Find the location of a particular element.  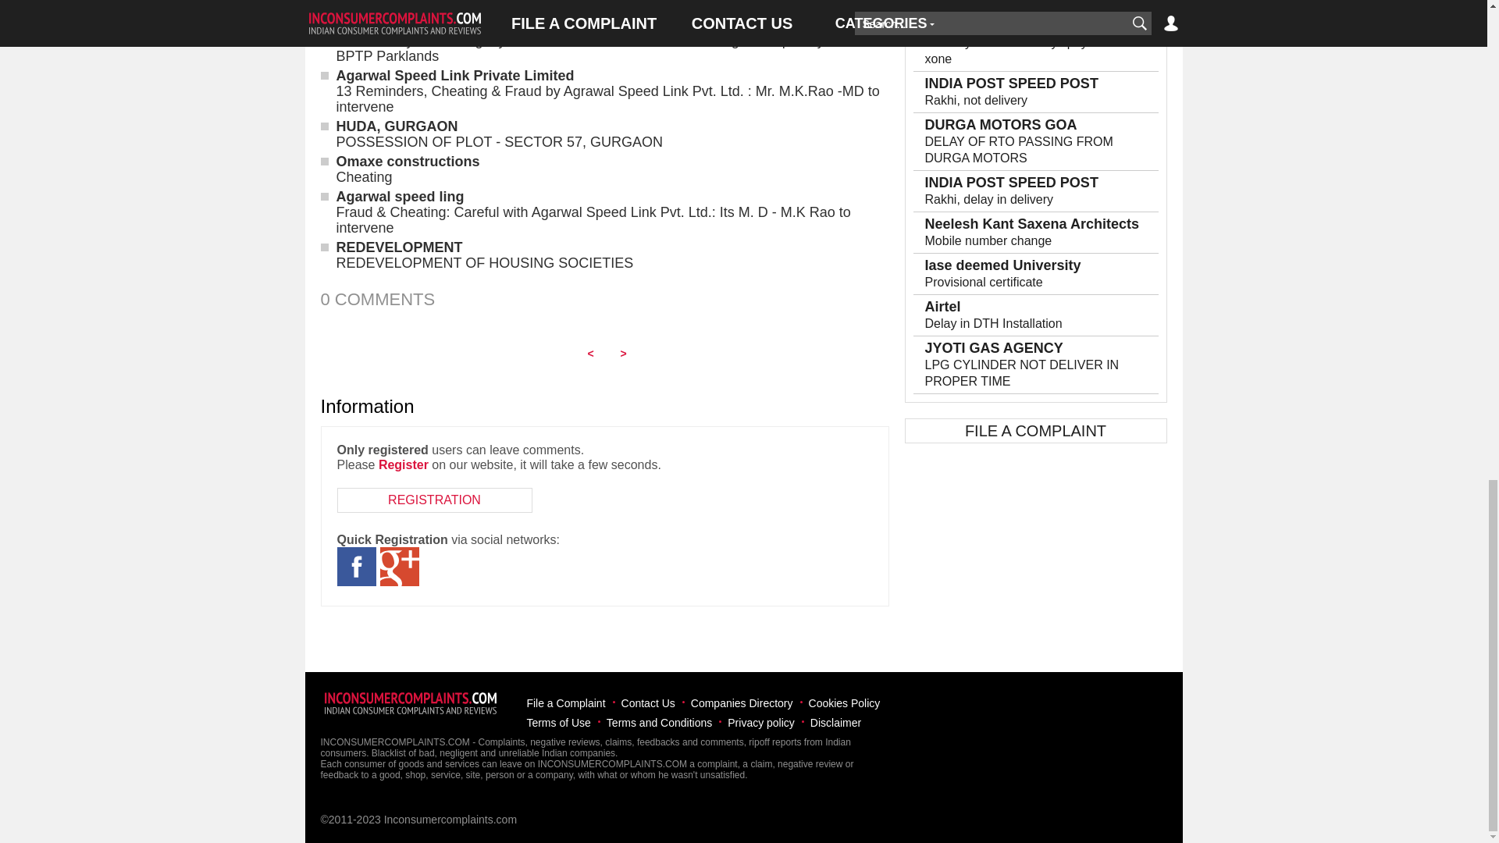

Login with Facebook is located at coordinates (356, 566).